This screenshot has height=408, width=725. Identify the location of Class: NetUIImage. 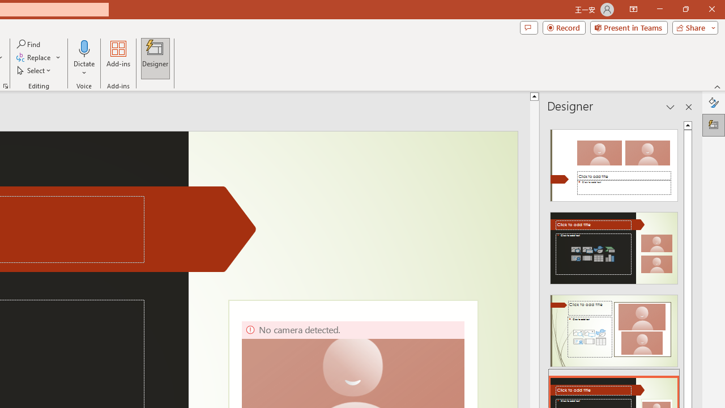
(613, 331).